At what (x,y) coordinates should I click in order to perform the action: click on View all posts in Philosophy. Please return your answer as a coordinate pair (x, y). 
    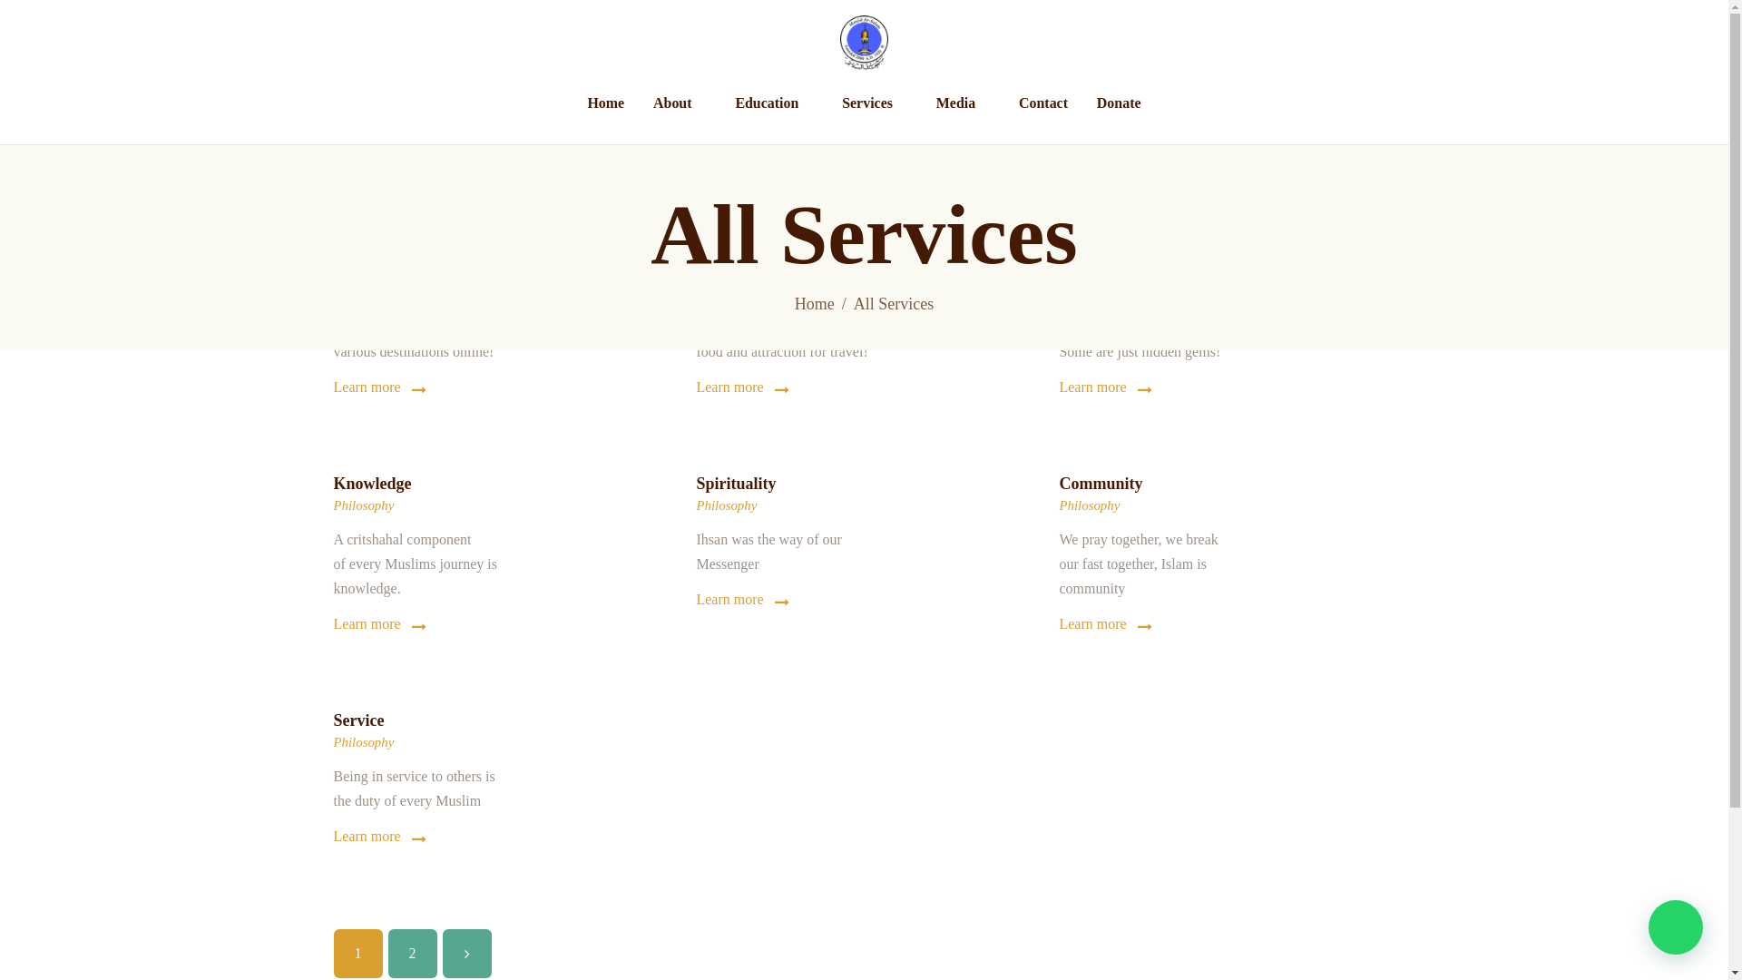
    Looking at the image, I should click on (1089, 505).